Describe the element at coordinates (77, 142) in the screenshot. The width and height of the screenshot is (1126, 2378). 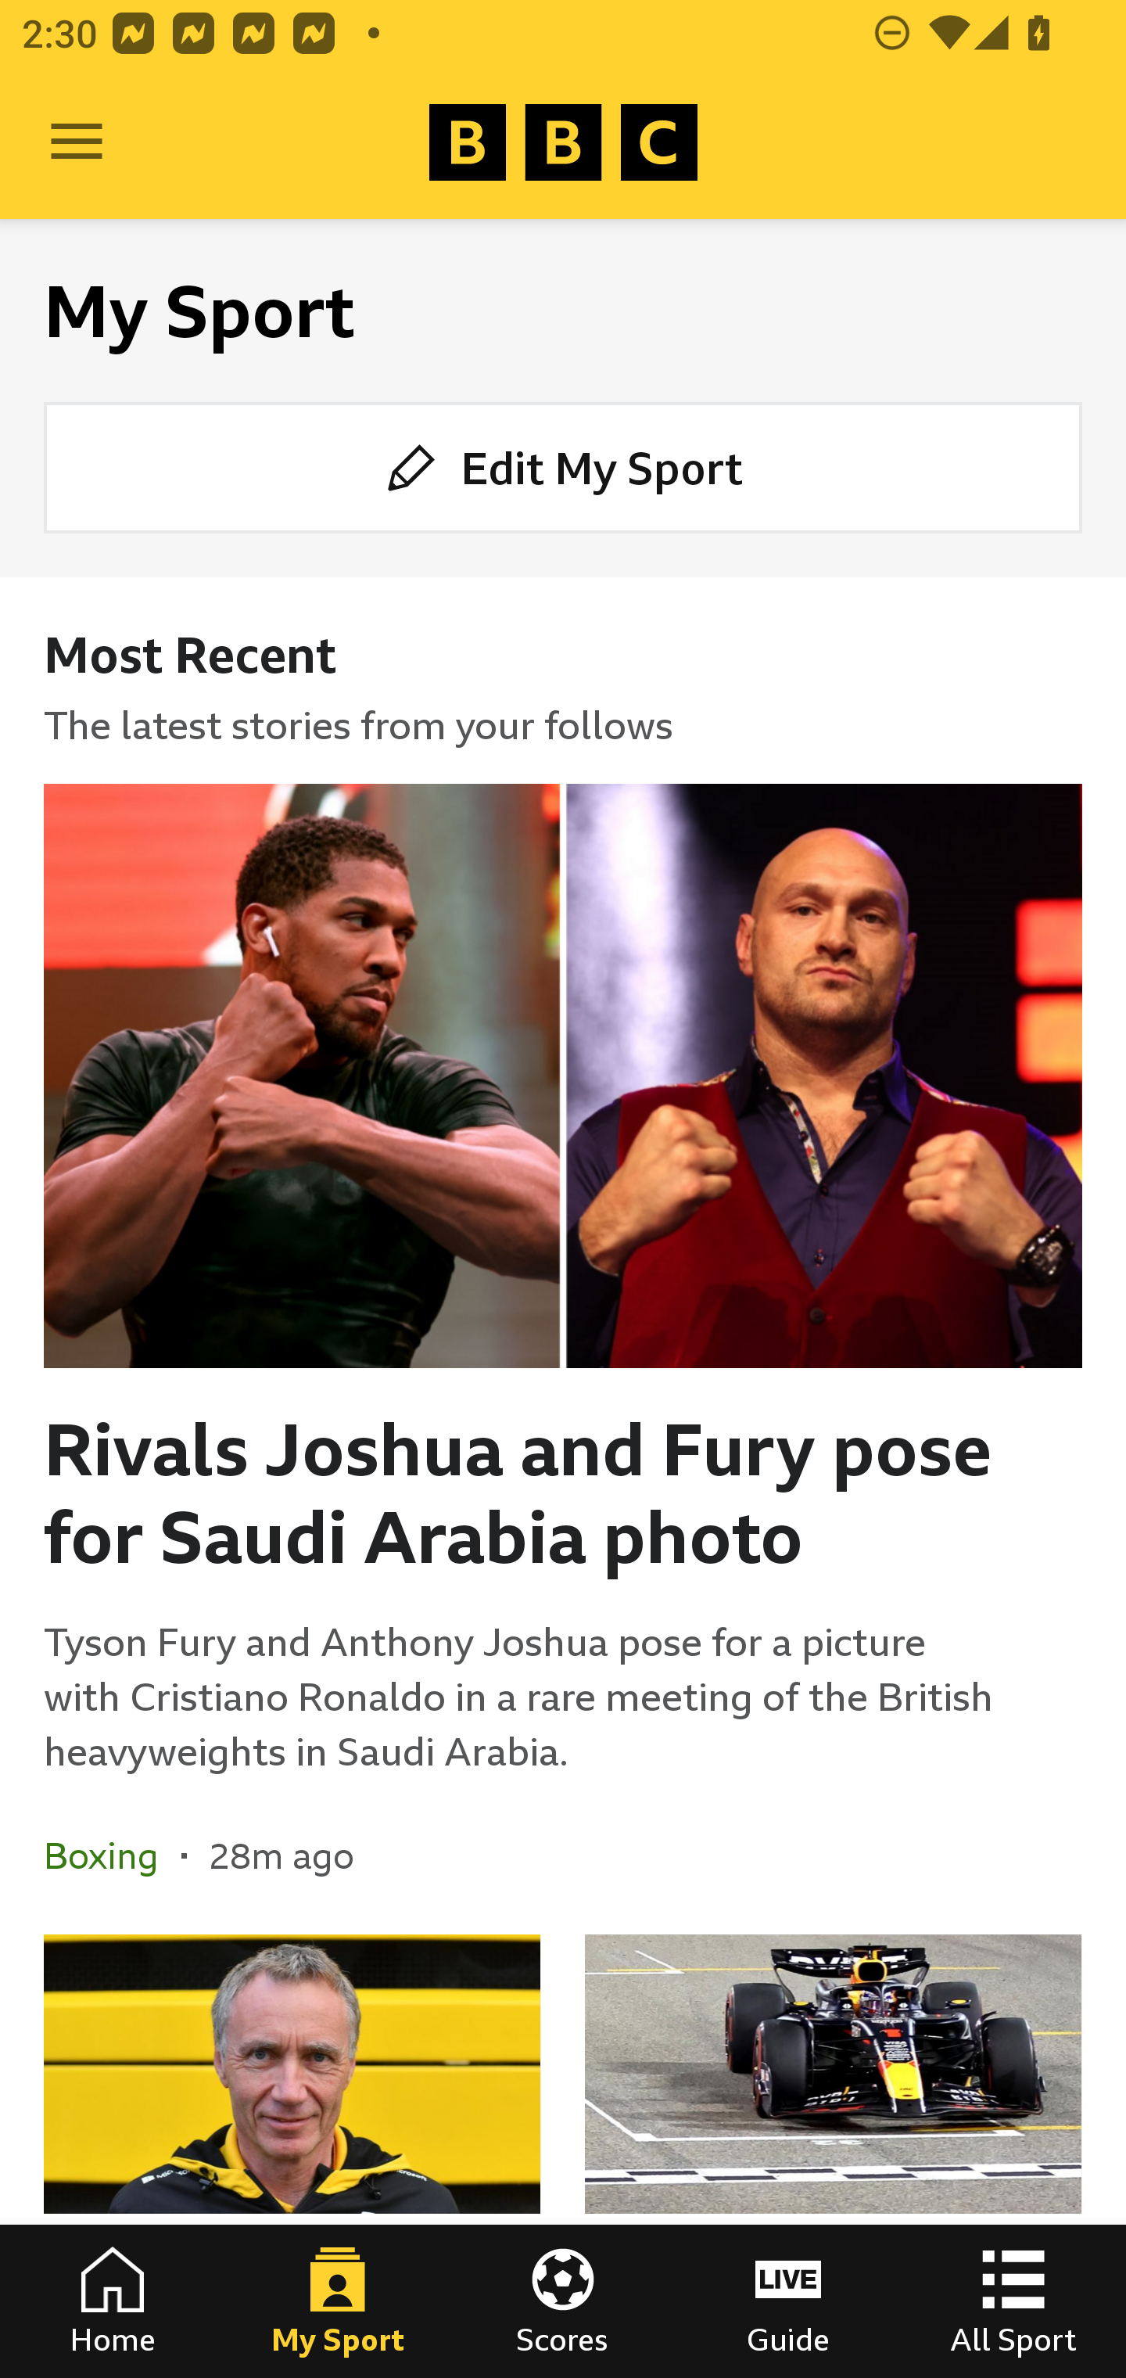
I see `Open Menu` at that location.